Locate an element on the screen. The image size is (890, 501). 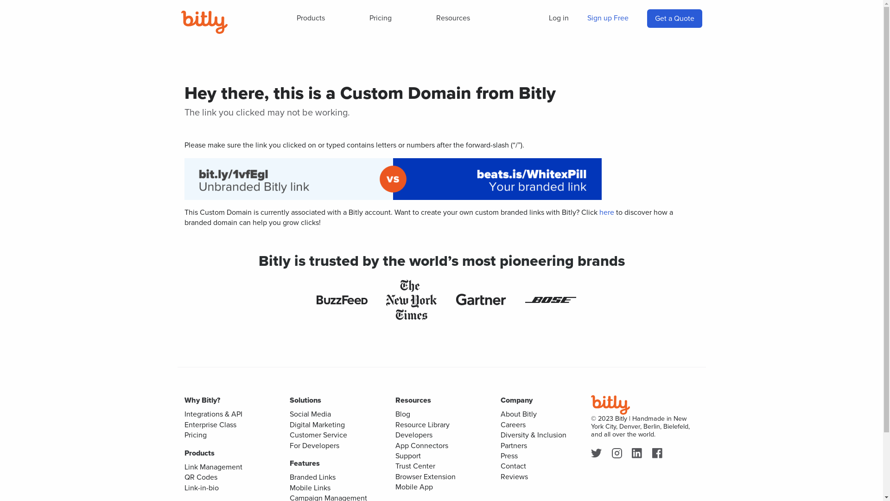
Products is located at coordinates (311, 18).